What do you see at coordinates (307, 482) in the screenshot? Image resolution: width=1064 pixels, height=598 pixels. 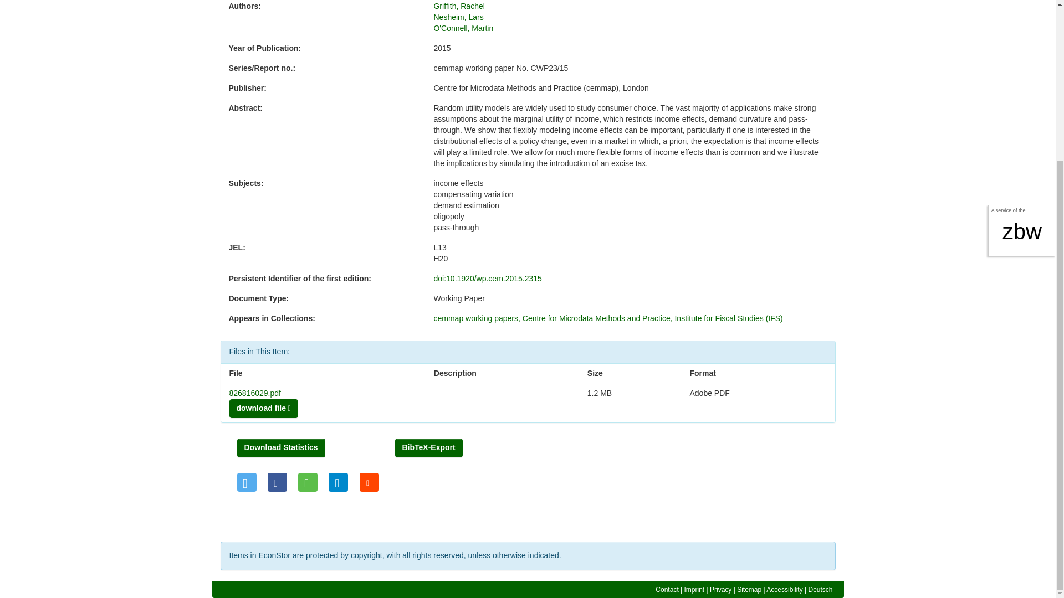 I see `Bei Whatsapp teilen` at bounding box center [307, 482].